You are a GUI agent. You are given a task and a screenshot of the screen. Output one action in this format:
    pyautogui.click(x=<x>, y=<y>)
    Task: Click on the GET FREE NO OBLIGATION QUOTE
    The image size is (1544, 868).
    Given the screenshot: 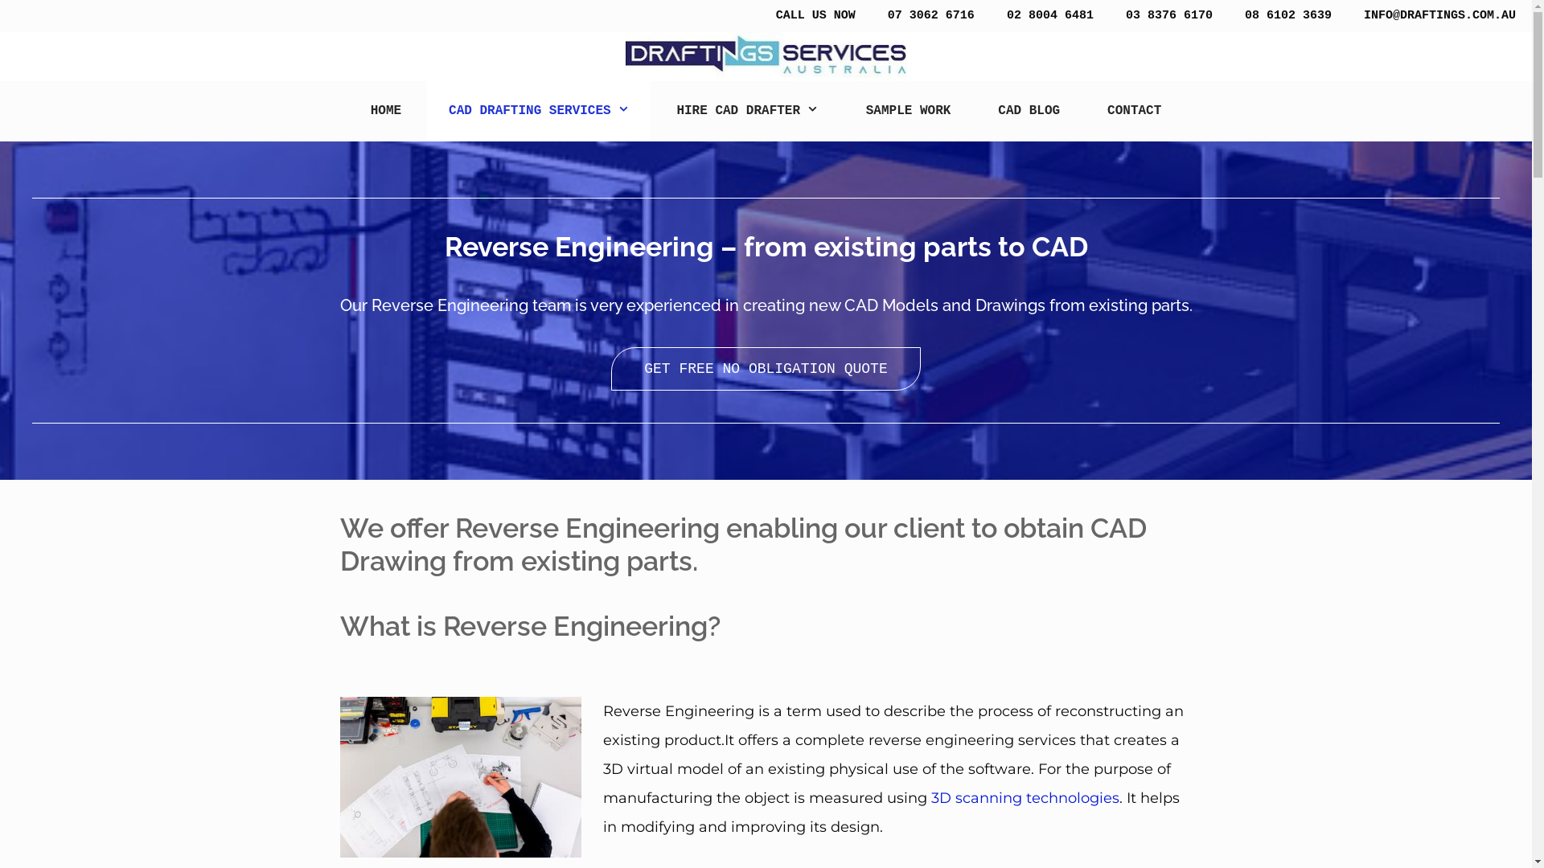 What is the action you would take?
    pyautogui.click(x=766, y=369)
    